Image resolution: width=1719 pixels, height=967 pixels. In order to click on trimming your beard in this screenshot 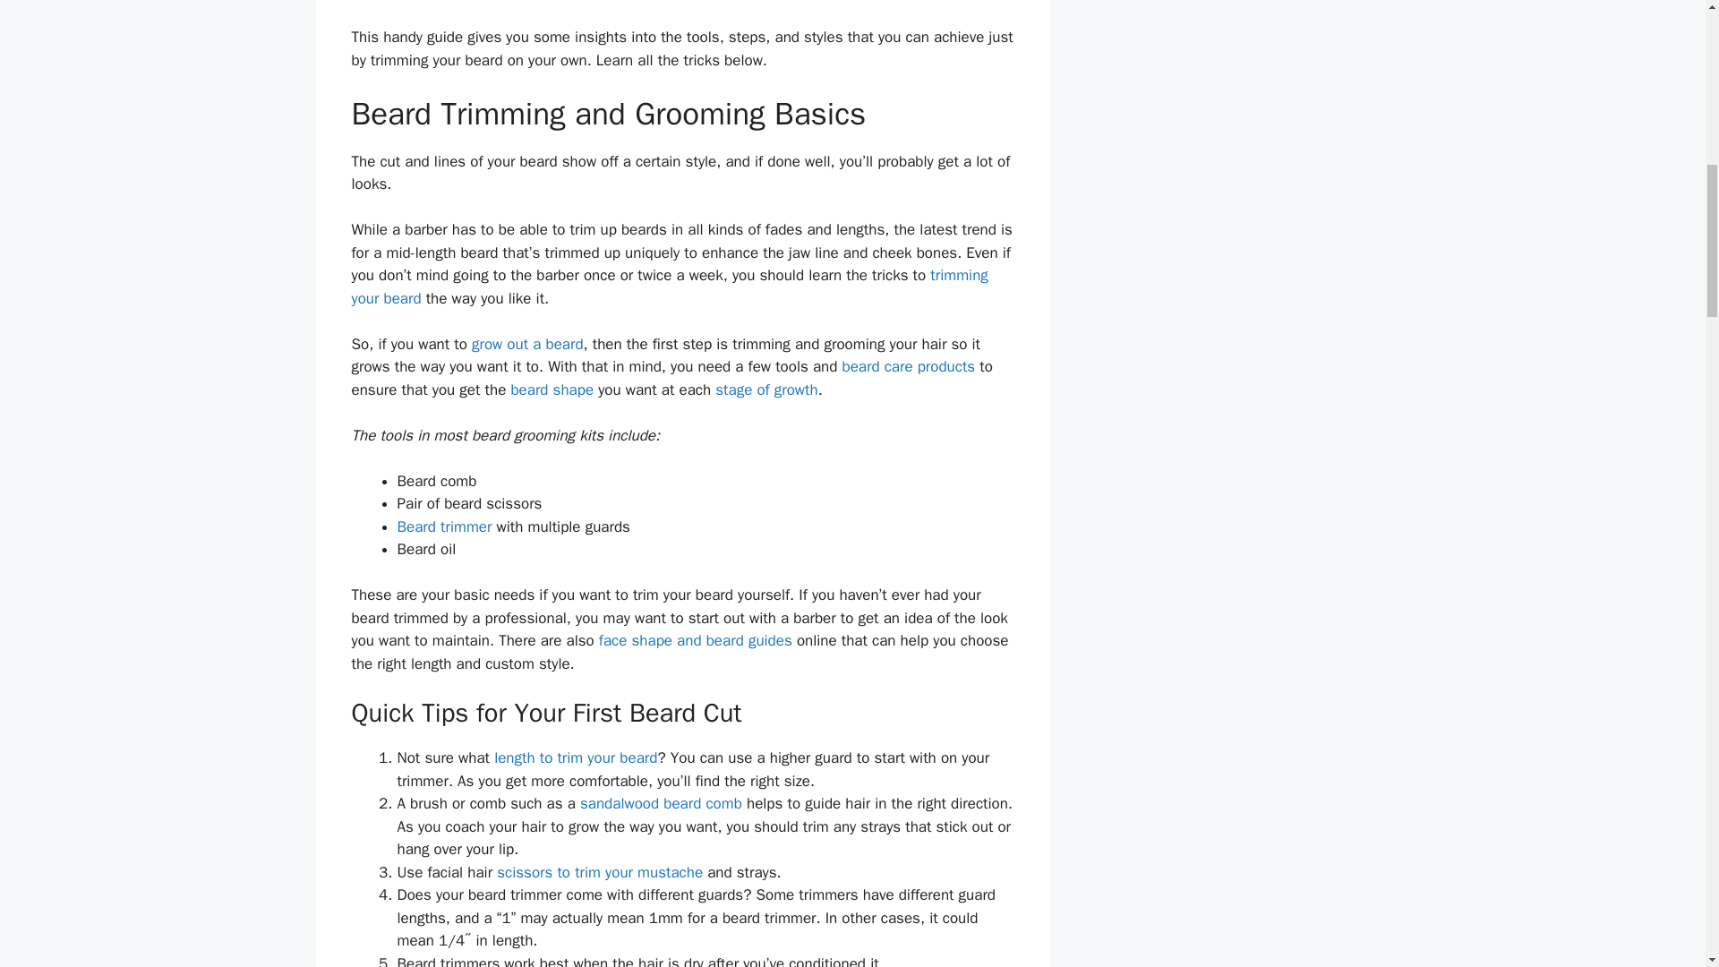, I will do `click(668, 287)`.